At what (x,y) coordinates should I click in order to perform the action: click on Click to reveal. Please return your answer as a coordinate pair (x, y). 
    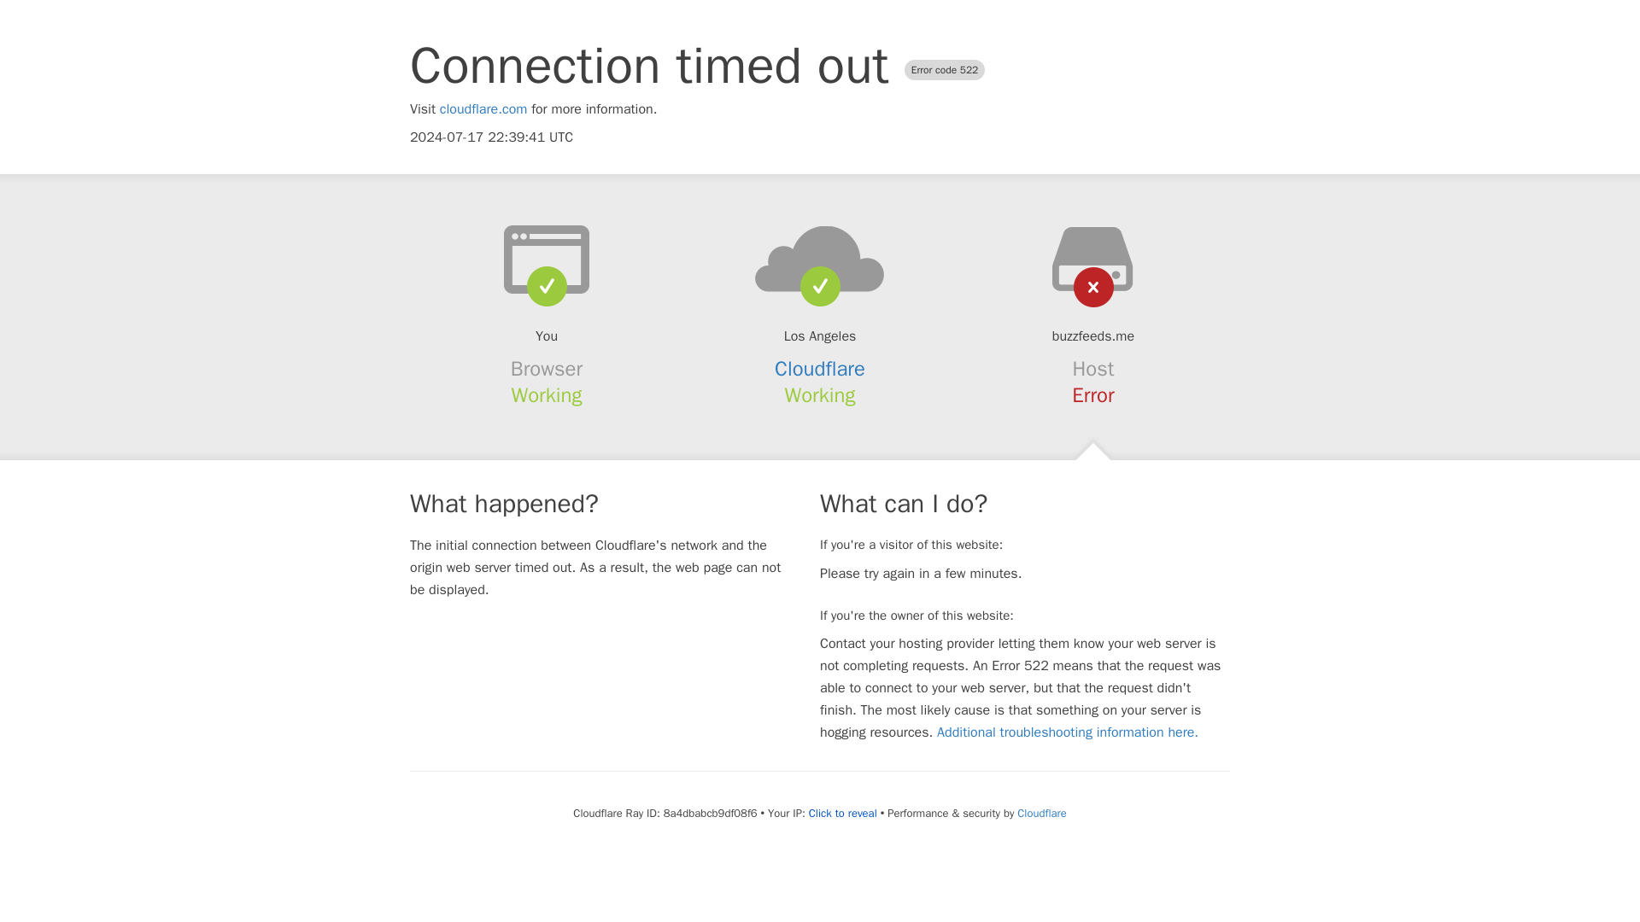
    Looking at the image, I should click on (842, 813).